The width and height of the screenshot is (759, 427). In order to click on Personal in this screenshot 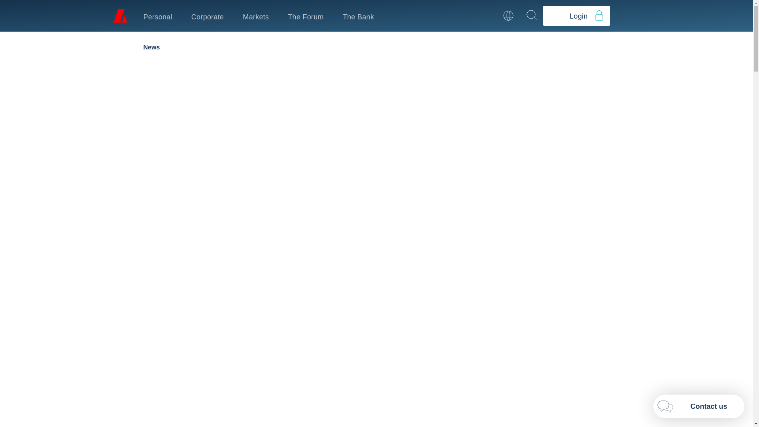, I will do `click(157, 16)`.